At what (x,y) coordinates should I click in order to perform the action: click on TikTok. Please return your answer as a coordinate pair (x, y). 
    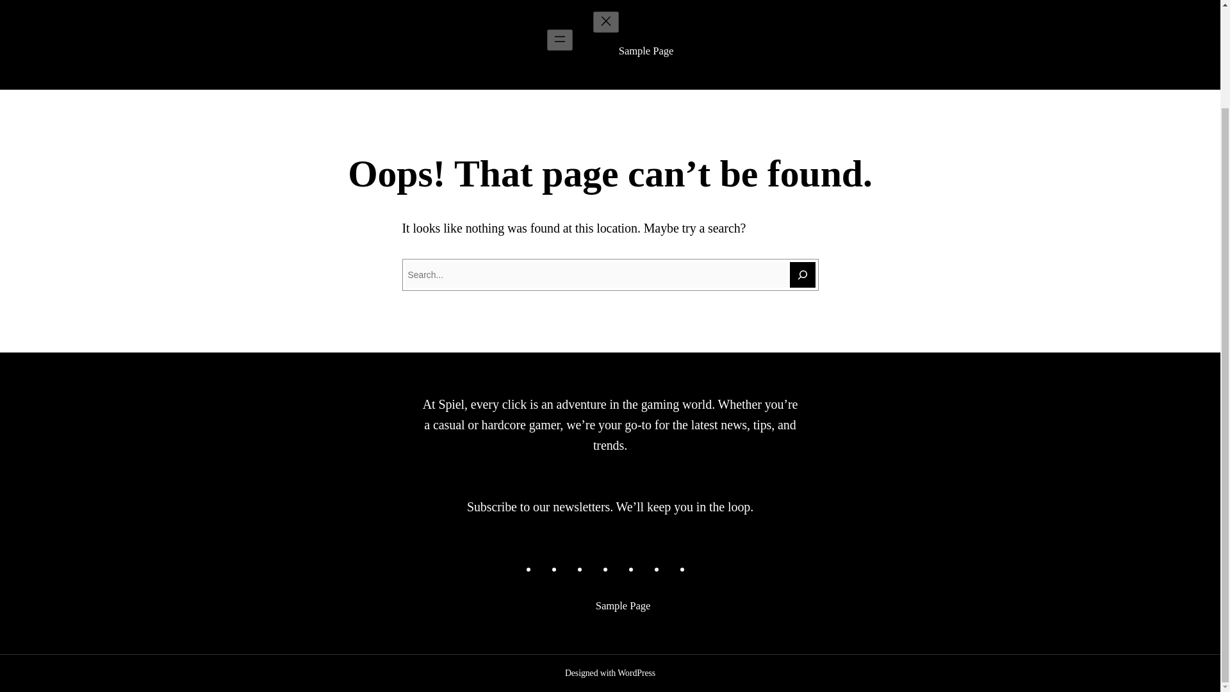
    Looking at the image, I should click on (597, 568).